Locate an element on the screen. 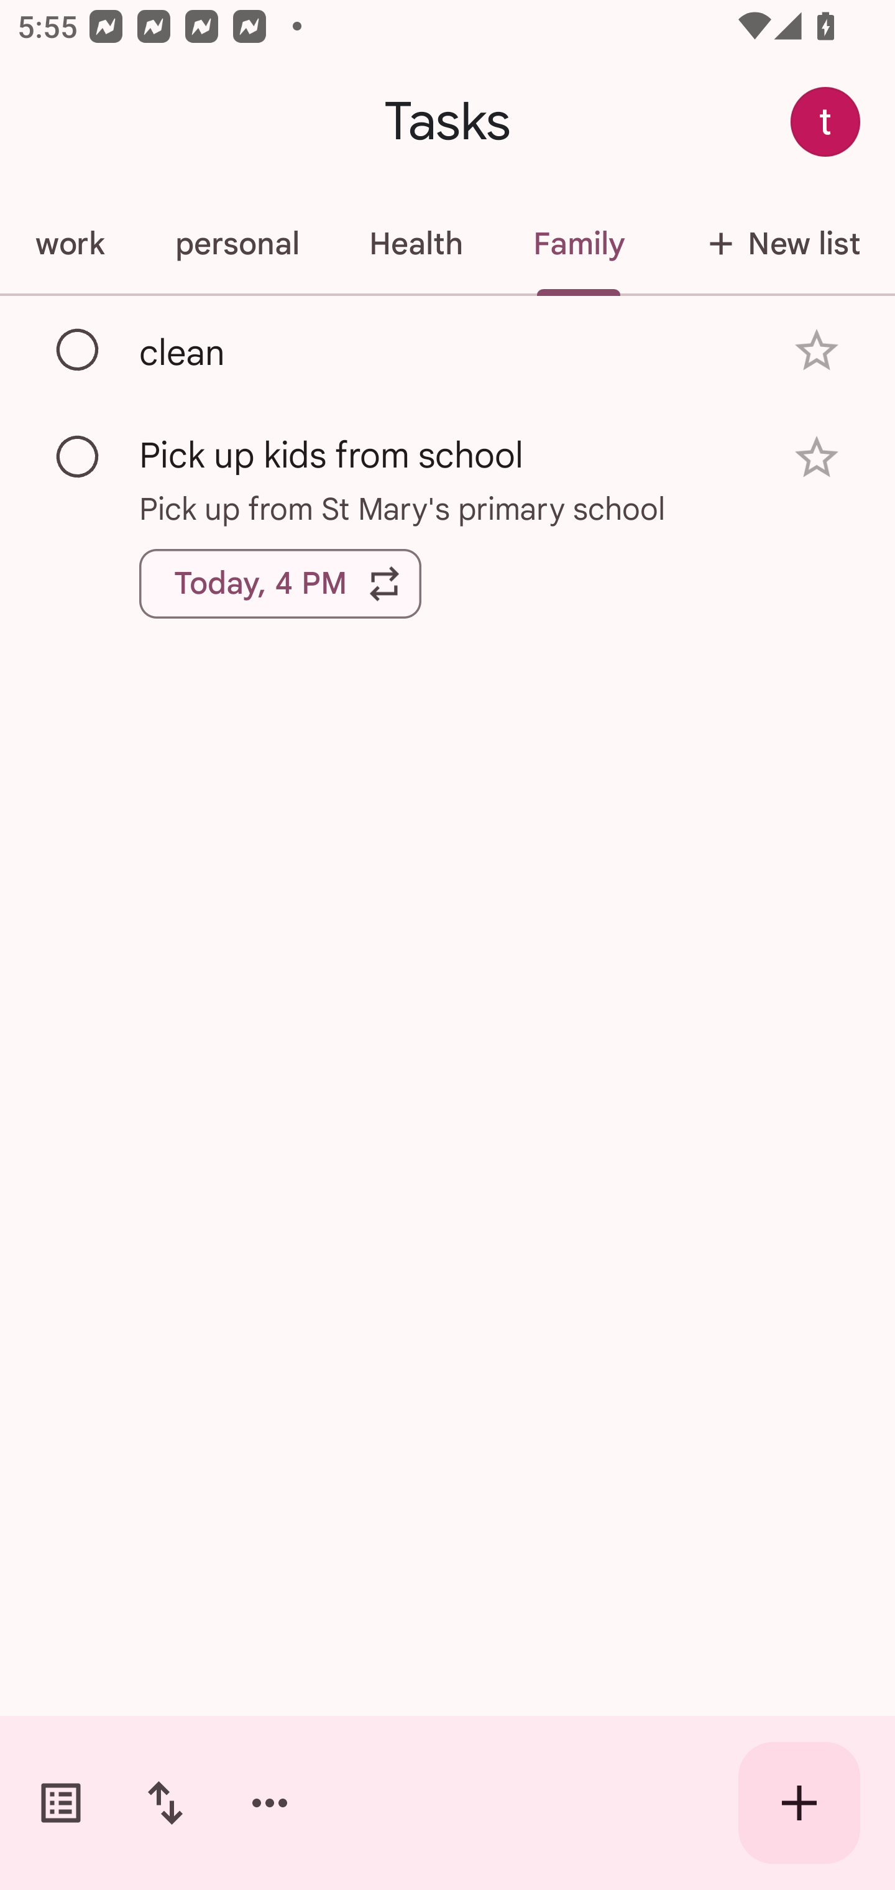  work is located at coordinates (70, 244).